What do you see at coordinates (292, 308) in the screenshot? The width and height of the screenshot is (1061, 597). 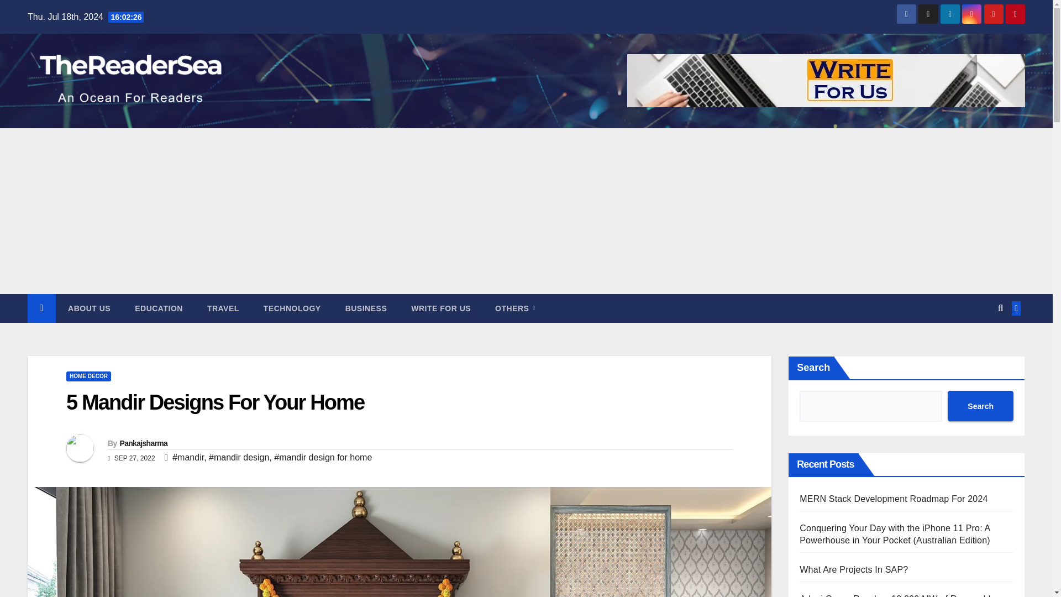 I see `Technology` at bounding box center [292, 308].